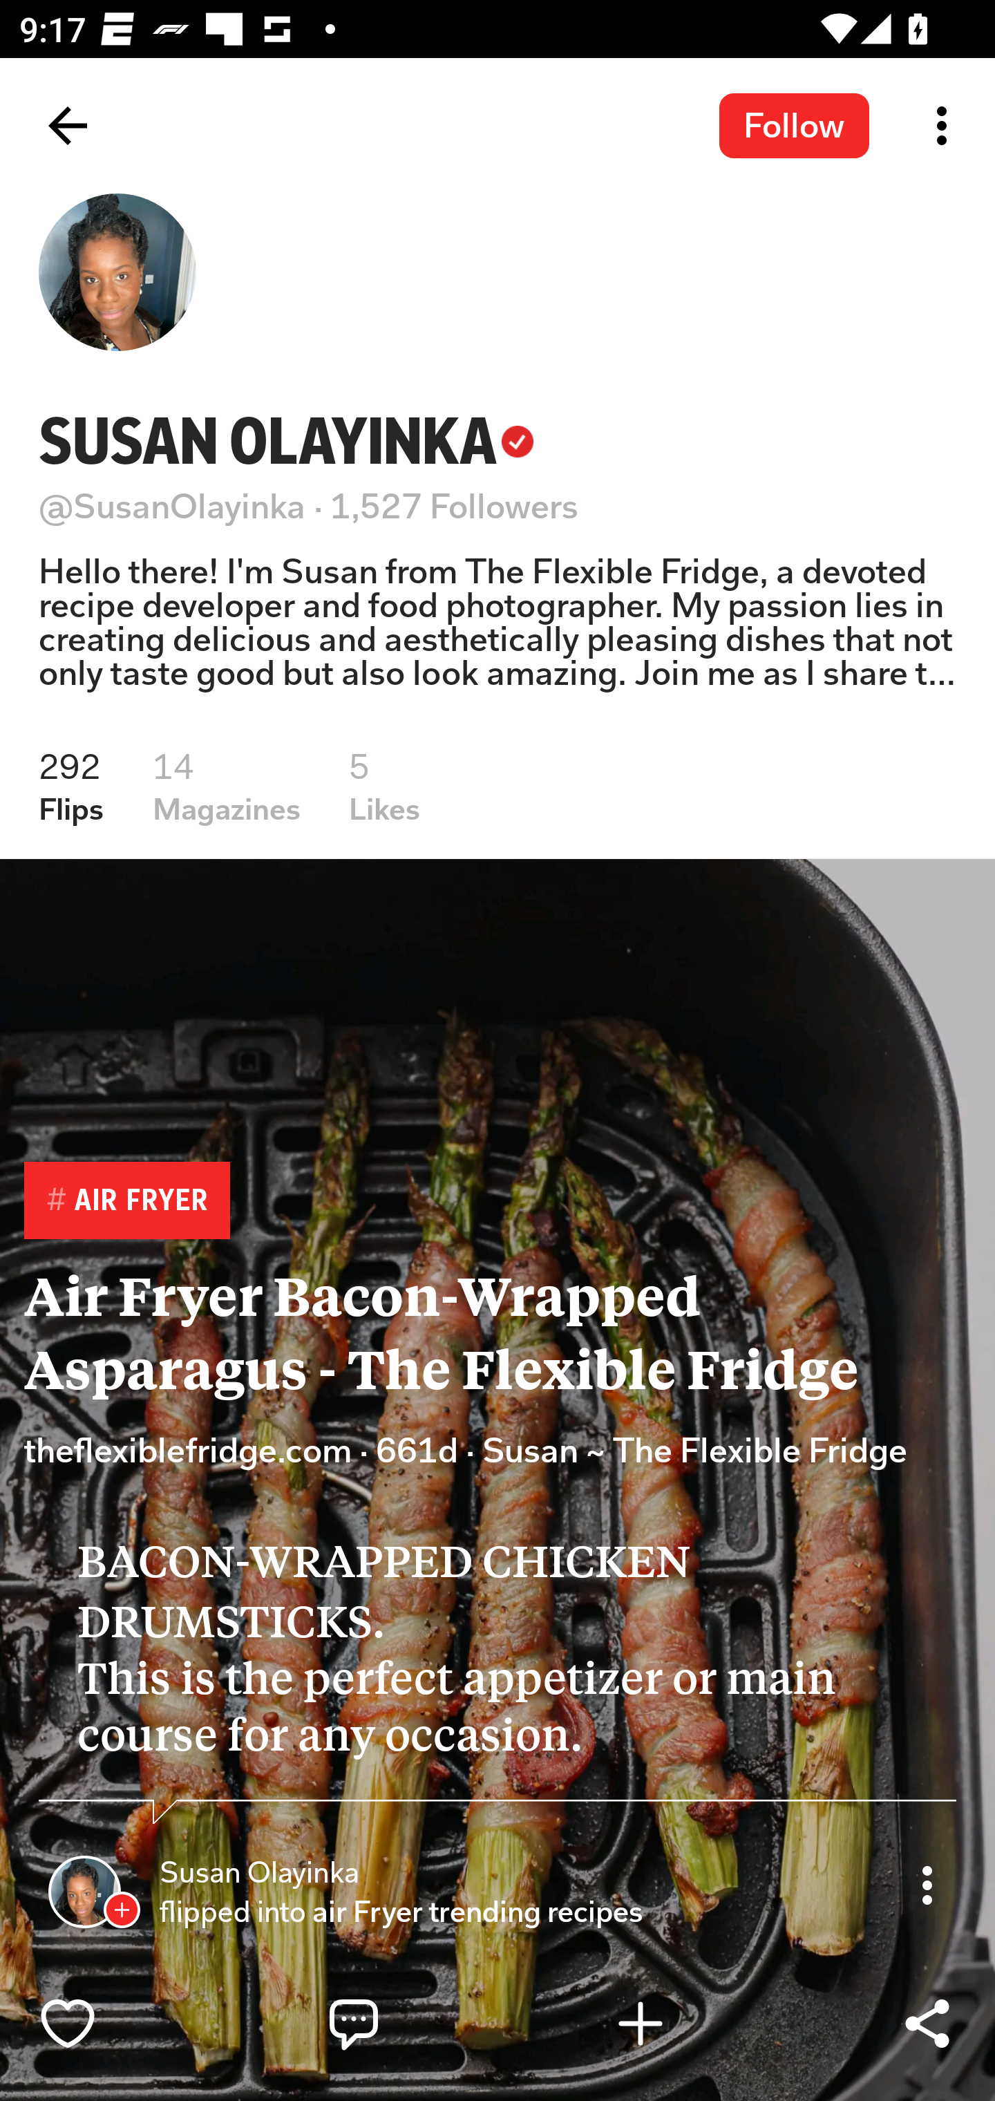  Describe the element at coordinates (455, 506) in the screenshot. I see `1,527 Followers` at that location.